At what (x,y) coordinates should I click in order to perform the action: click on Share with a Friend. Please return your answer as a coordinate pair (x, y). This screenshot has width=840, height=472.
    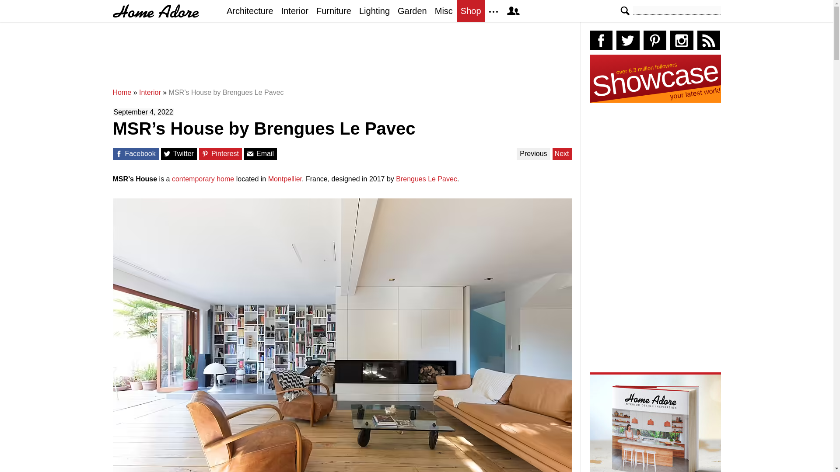
    Looking at the image, I should click on (250, 154).